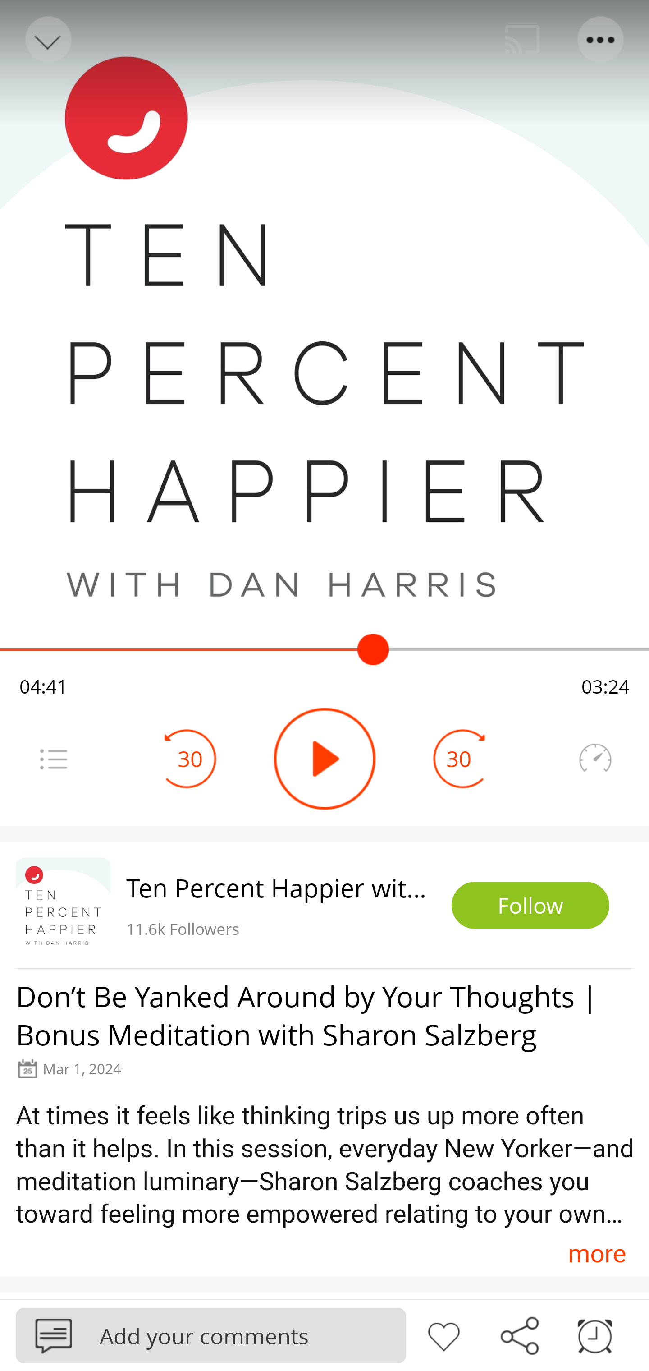 The height and width of the screenshot is (1371, 649). Describe the element at coordinates (519, 1334) in the screenshot. I see `Share` at that location.